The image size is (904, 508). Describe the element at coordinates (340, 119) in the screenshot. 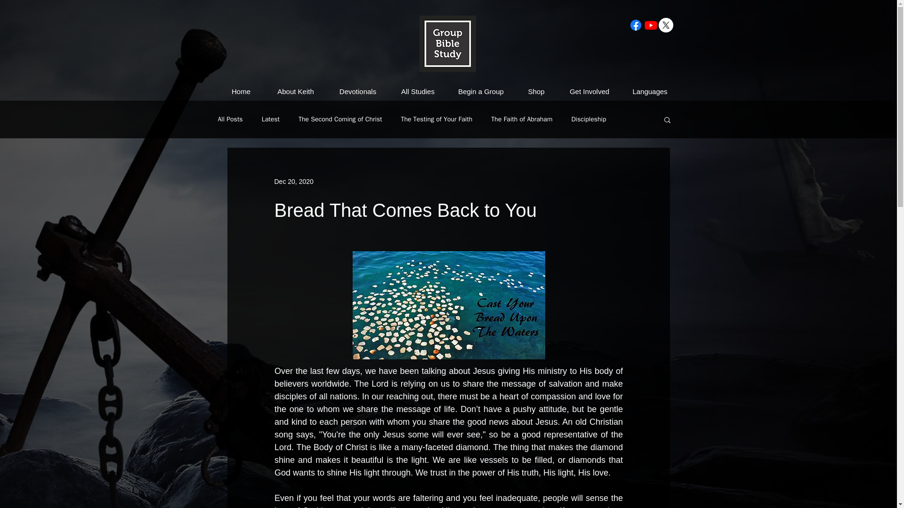

I see `The Second Coming of Christ` at that location.